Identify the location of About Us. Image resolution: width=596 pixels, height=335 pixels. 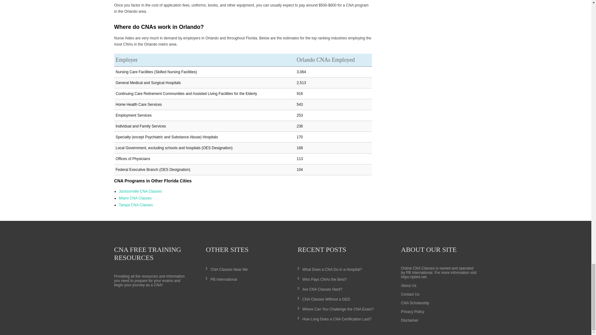
(409, 285).